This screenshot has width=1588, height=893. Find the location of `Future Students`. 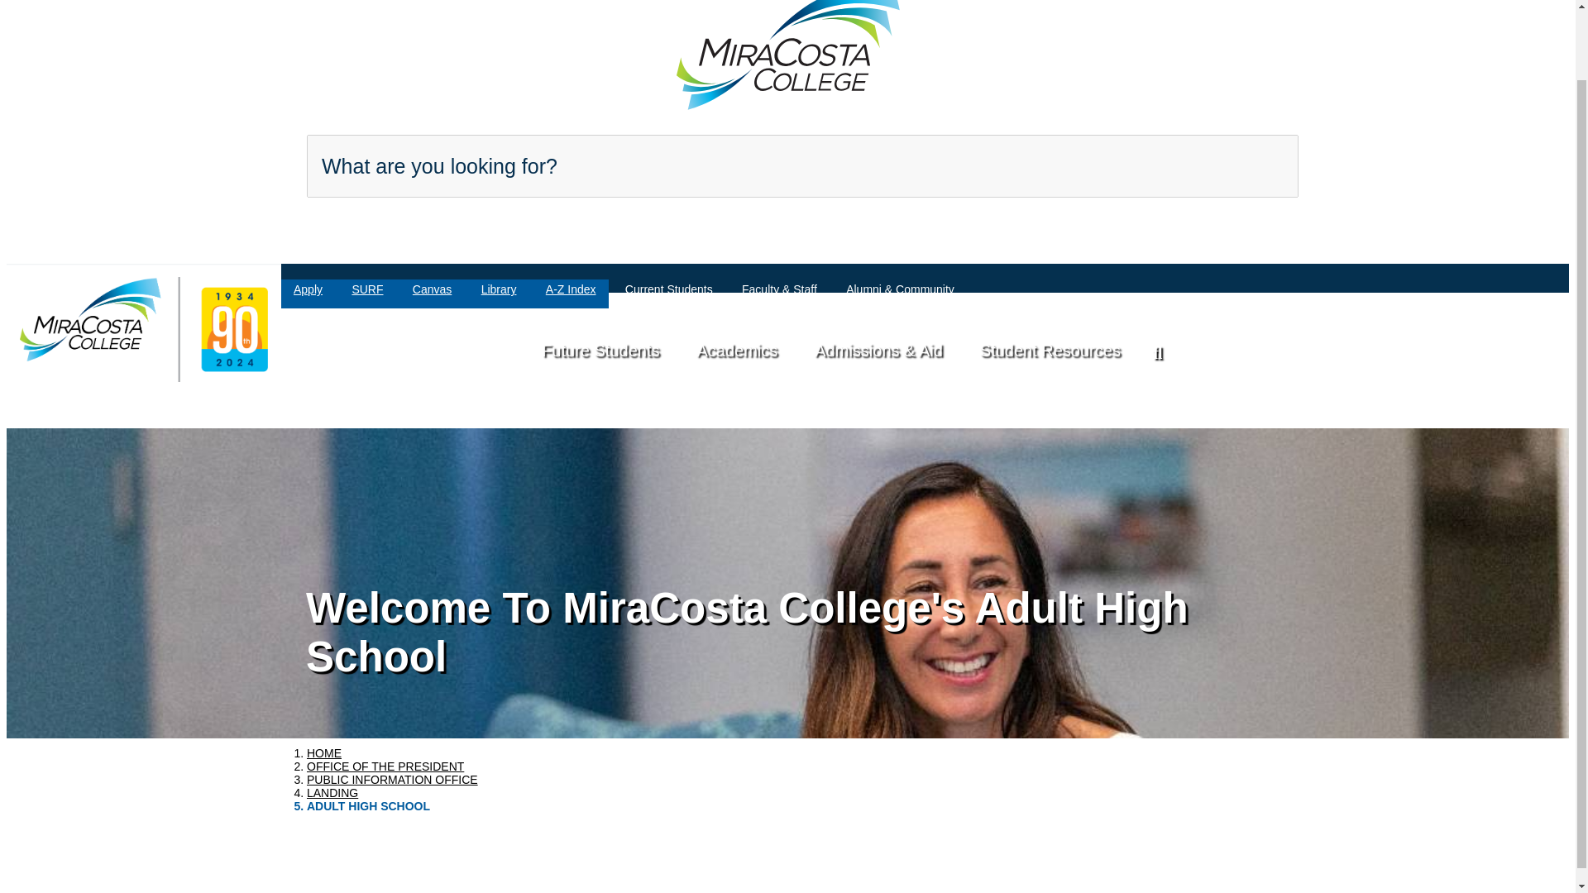

Future Students is located at coordinates (600, 348).